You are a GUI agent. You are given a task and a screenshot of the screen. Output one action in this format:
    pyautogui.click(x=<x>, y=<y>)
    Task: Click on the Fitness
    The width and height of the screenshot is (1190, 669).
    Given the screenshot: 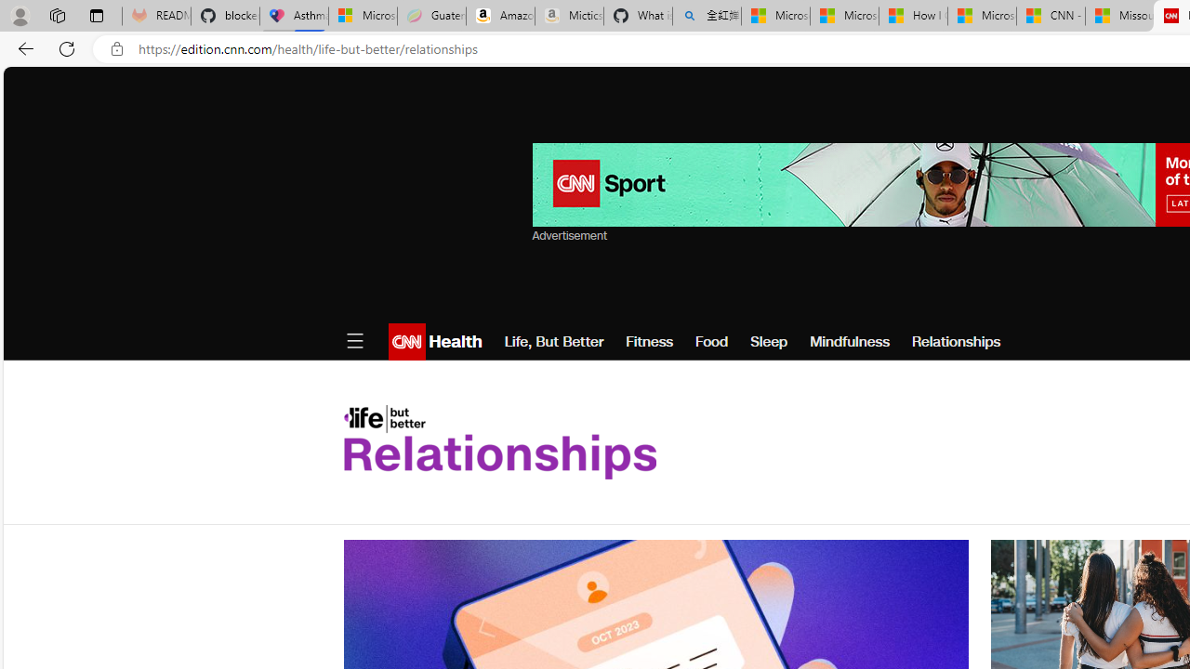 What is the action you would take?
    pyautogui.click(x=649, y=342)
    